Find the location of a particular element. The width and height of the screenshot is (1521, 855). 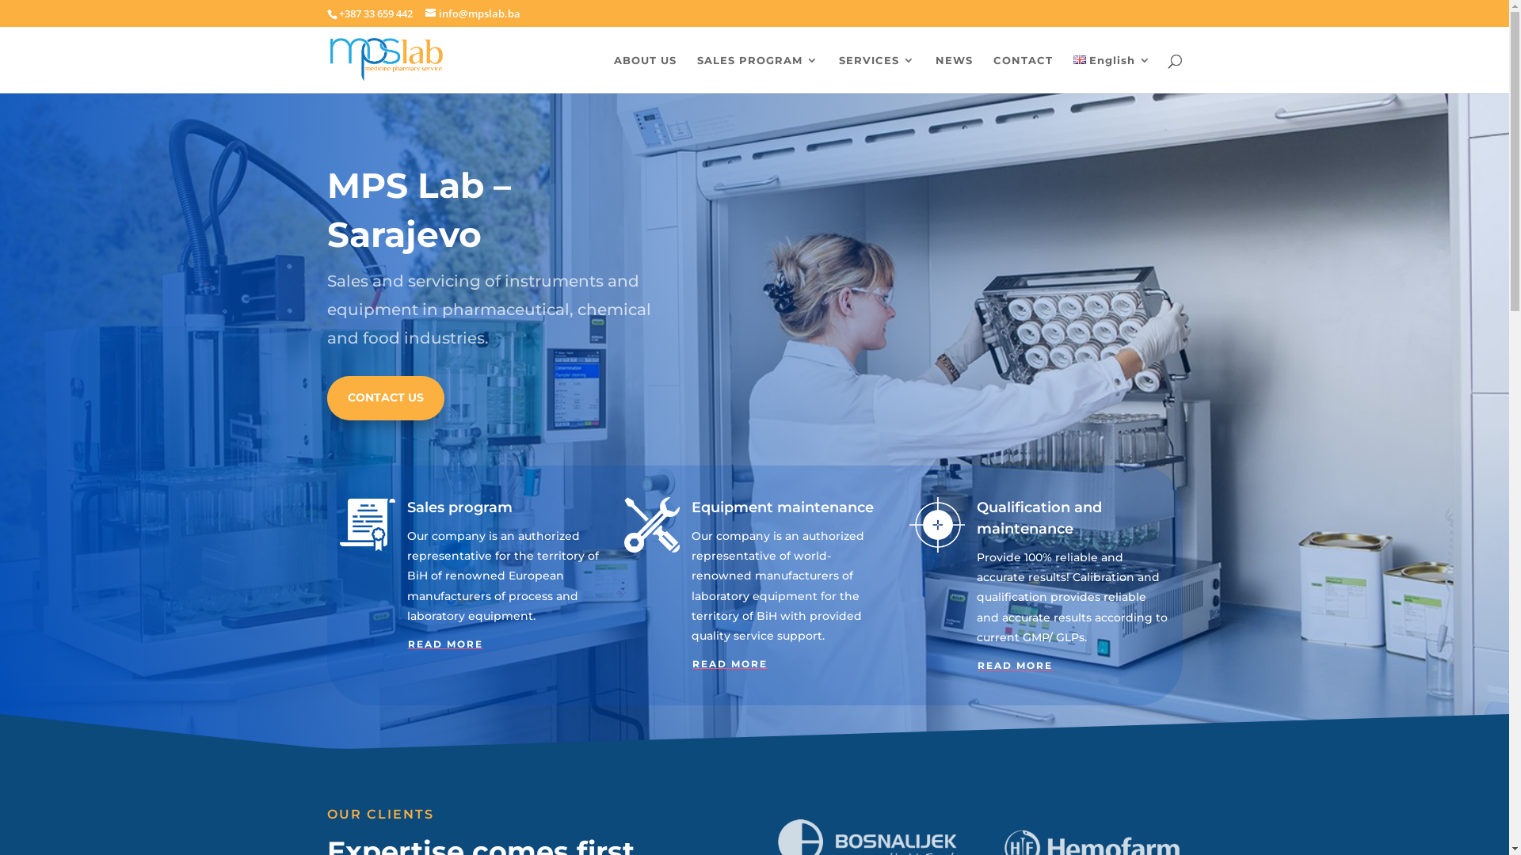

info@mpslab.ba is located at coordinates (472, 13).